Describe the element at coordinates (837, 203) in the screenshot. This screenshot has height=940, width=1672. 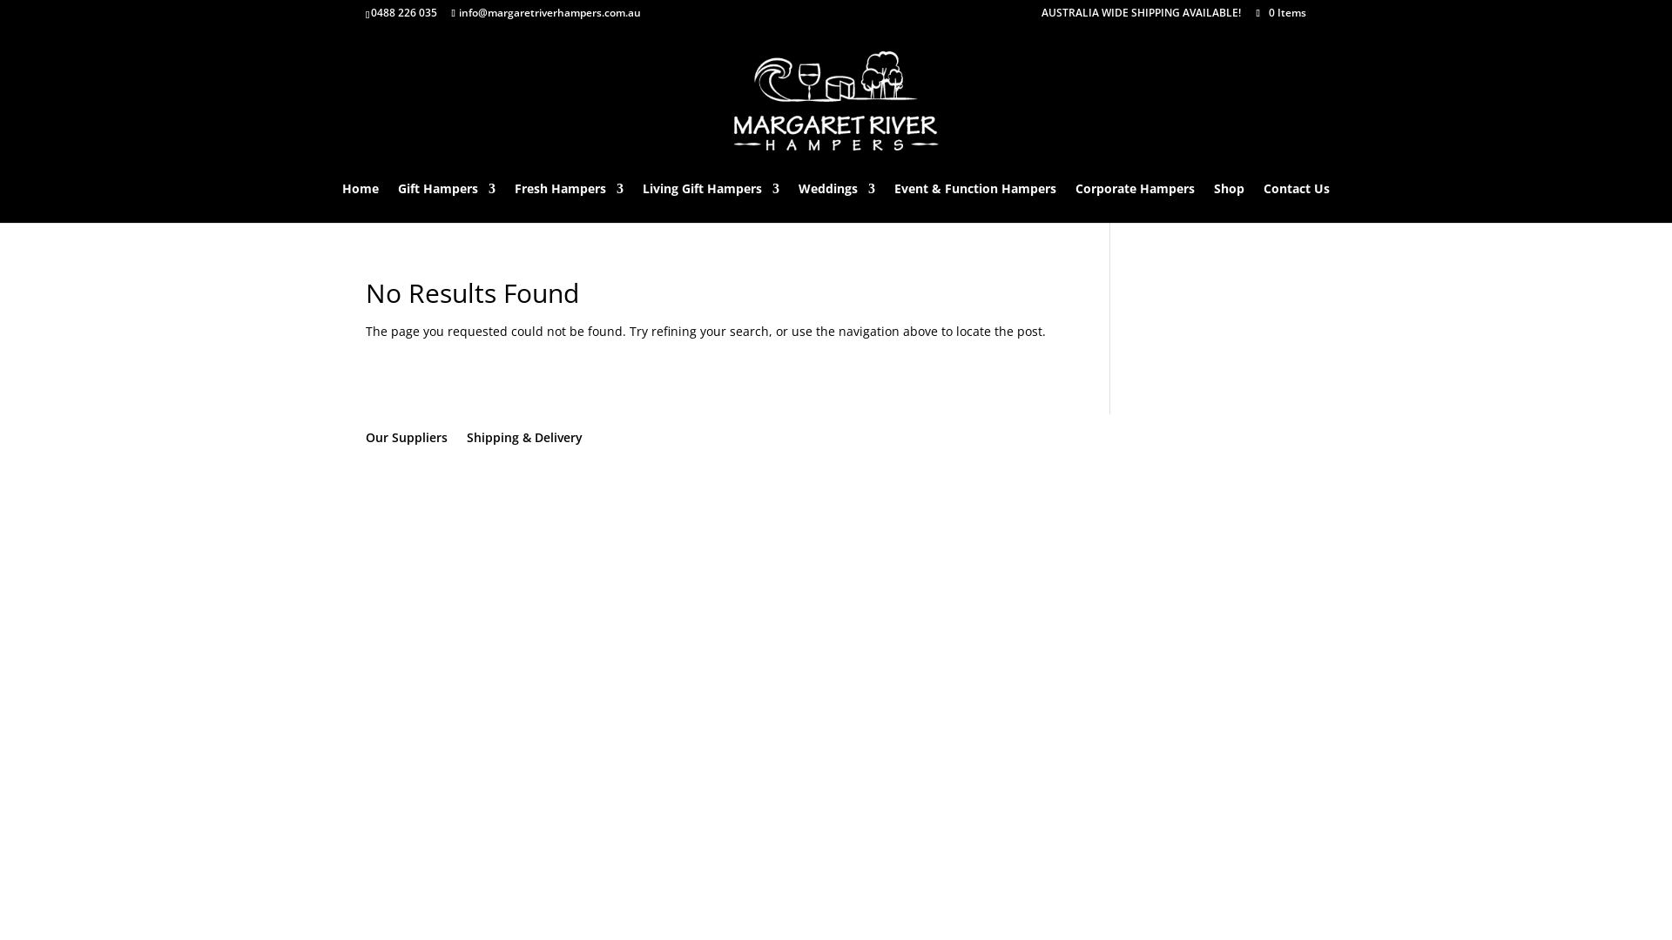
I see `Weddings` at that location.